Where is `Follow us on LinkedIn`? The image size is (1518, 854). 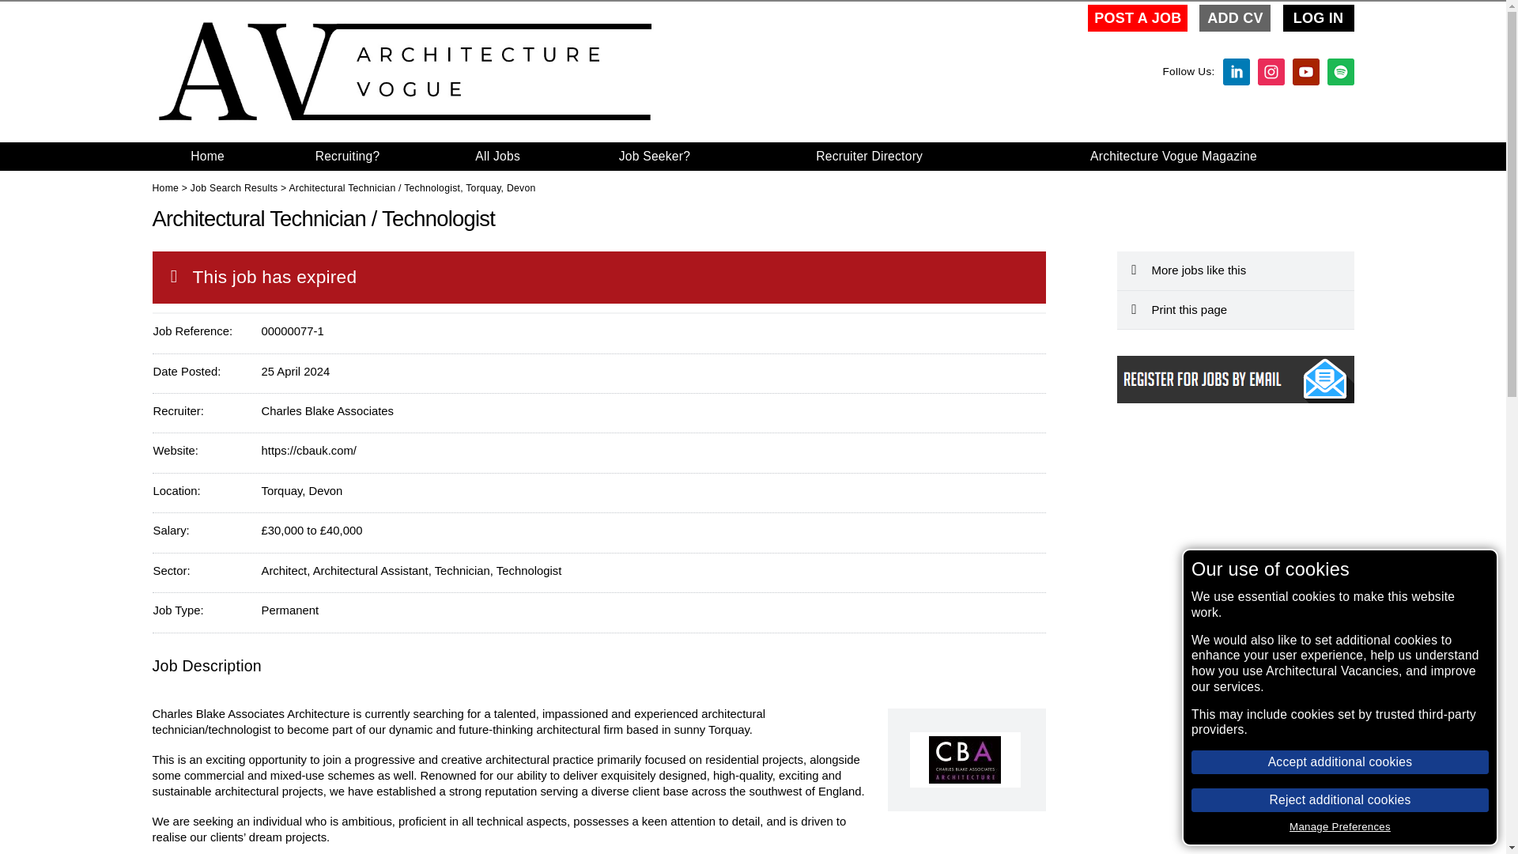
Follow us on LinkedIn is located at coordinates (1235, 71).